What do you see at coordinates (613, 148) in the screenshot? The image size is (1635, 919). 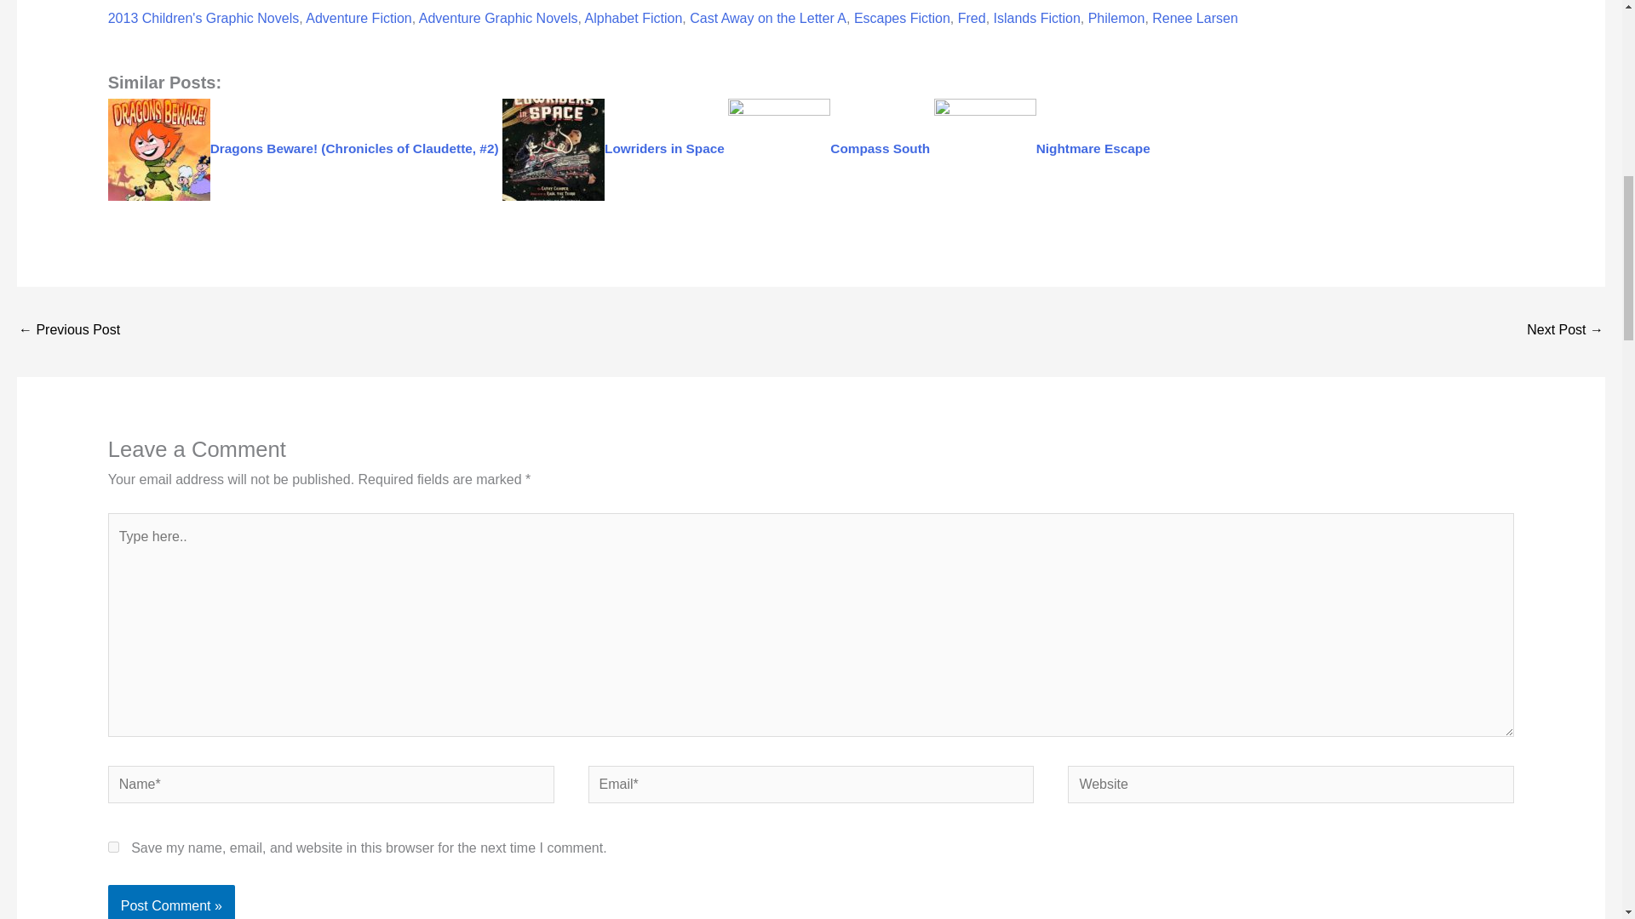 I see `Lowriders in Space` at bounding box center [613, 148].